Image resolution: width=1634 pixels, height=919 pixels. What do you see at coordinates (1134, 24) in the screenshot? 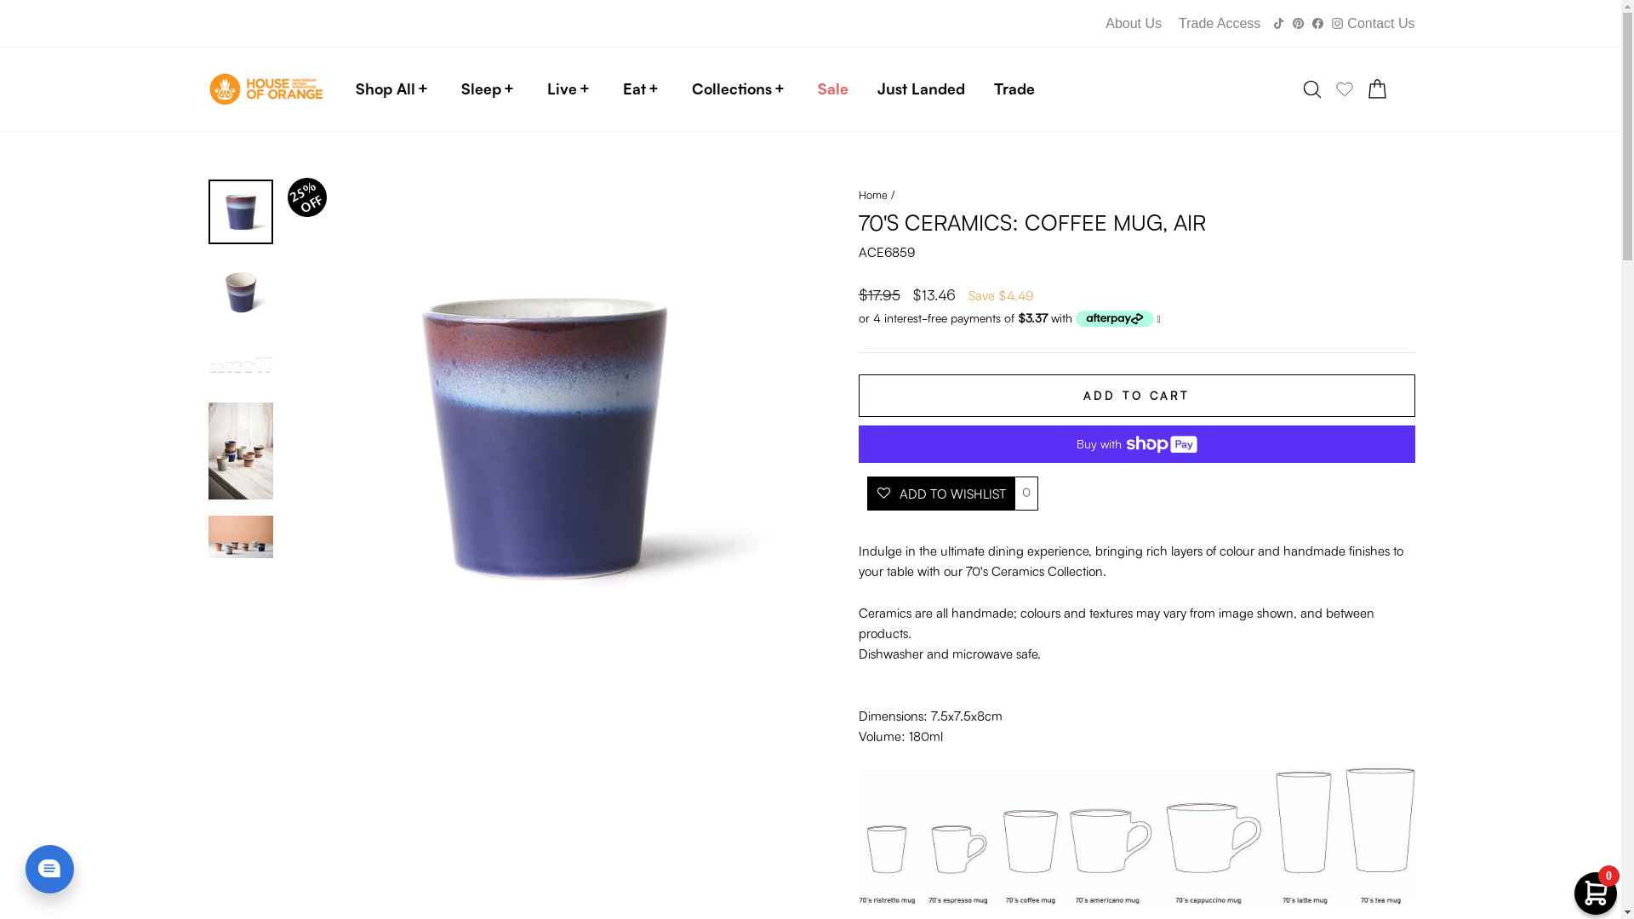
I see `About Us` at bounding box center [1134, 24].